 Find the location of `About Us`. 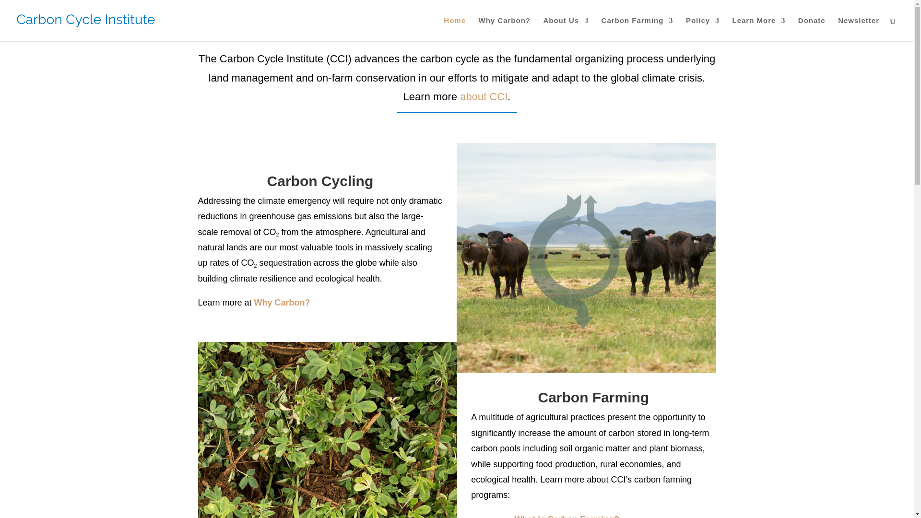

About Us is located at coordinates (566, 29).